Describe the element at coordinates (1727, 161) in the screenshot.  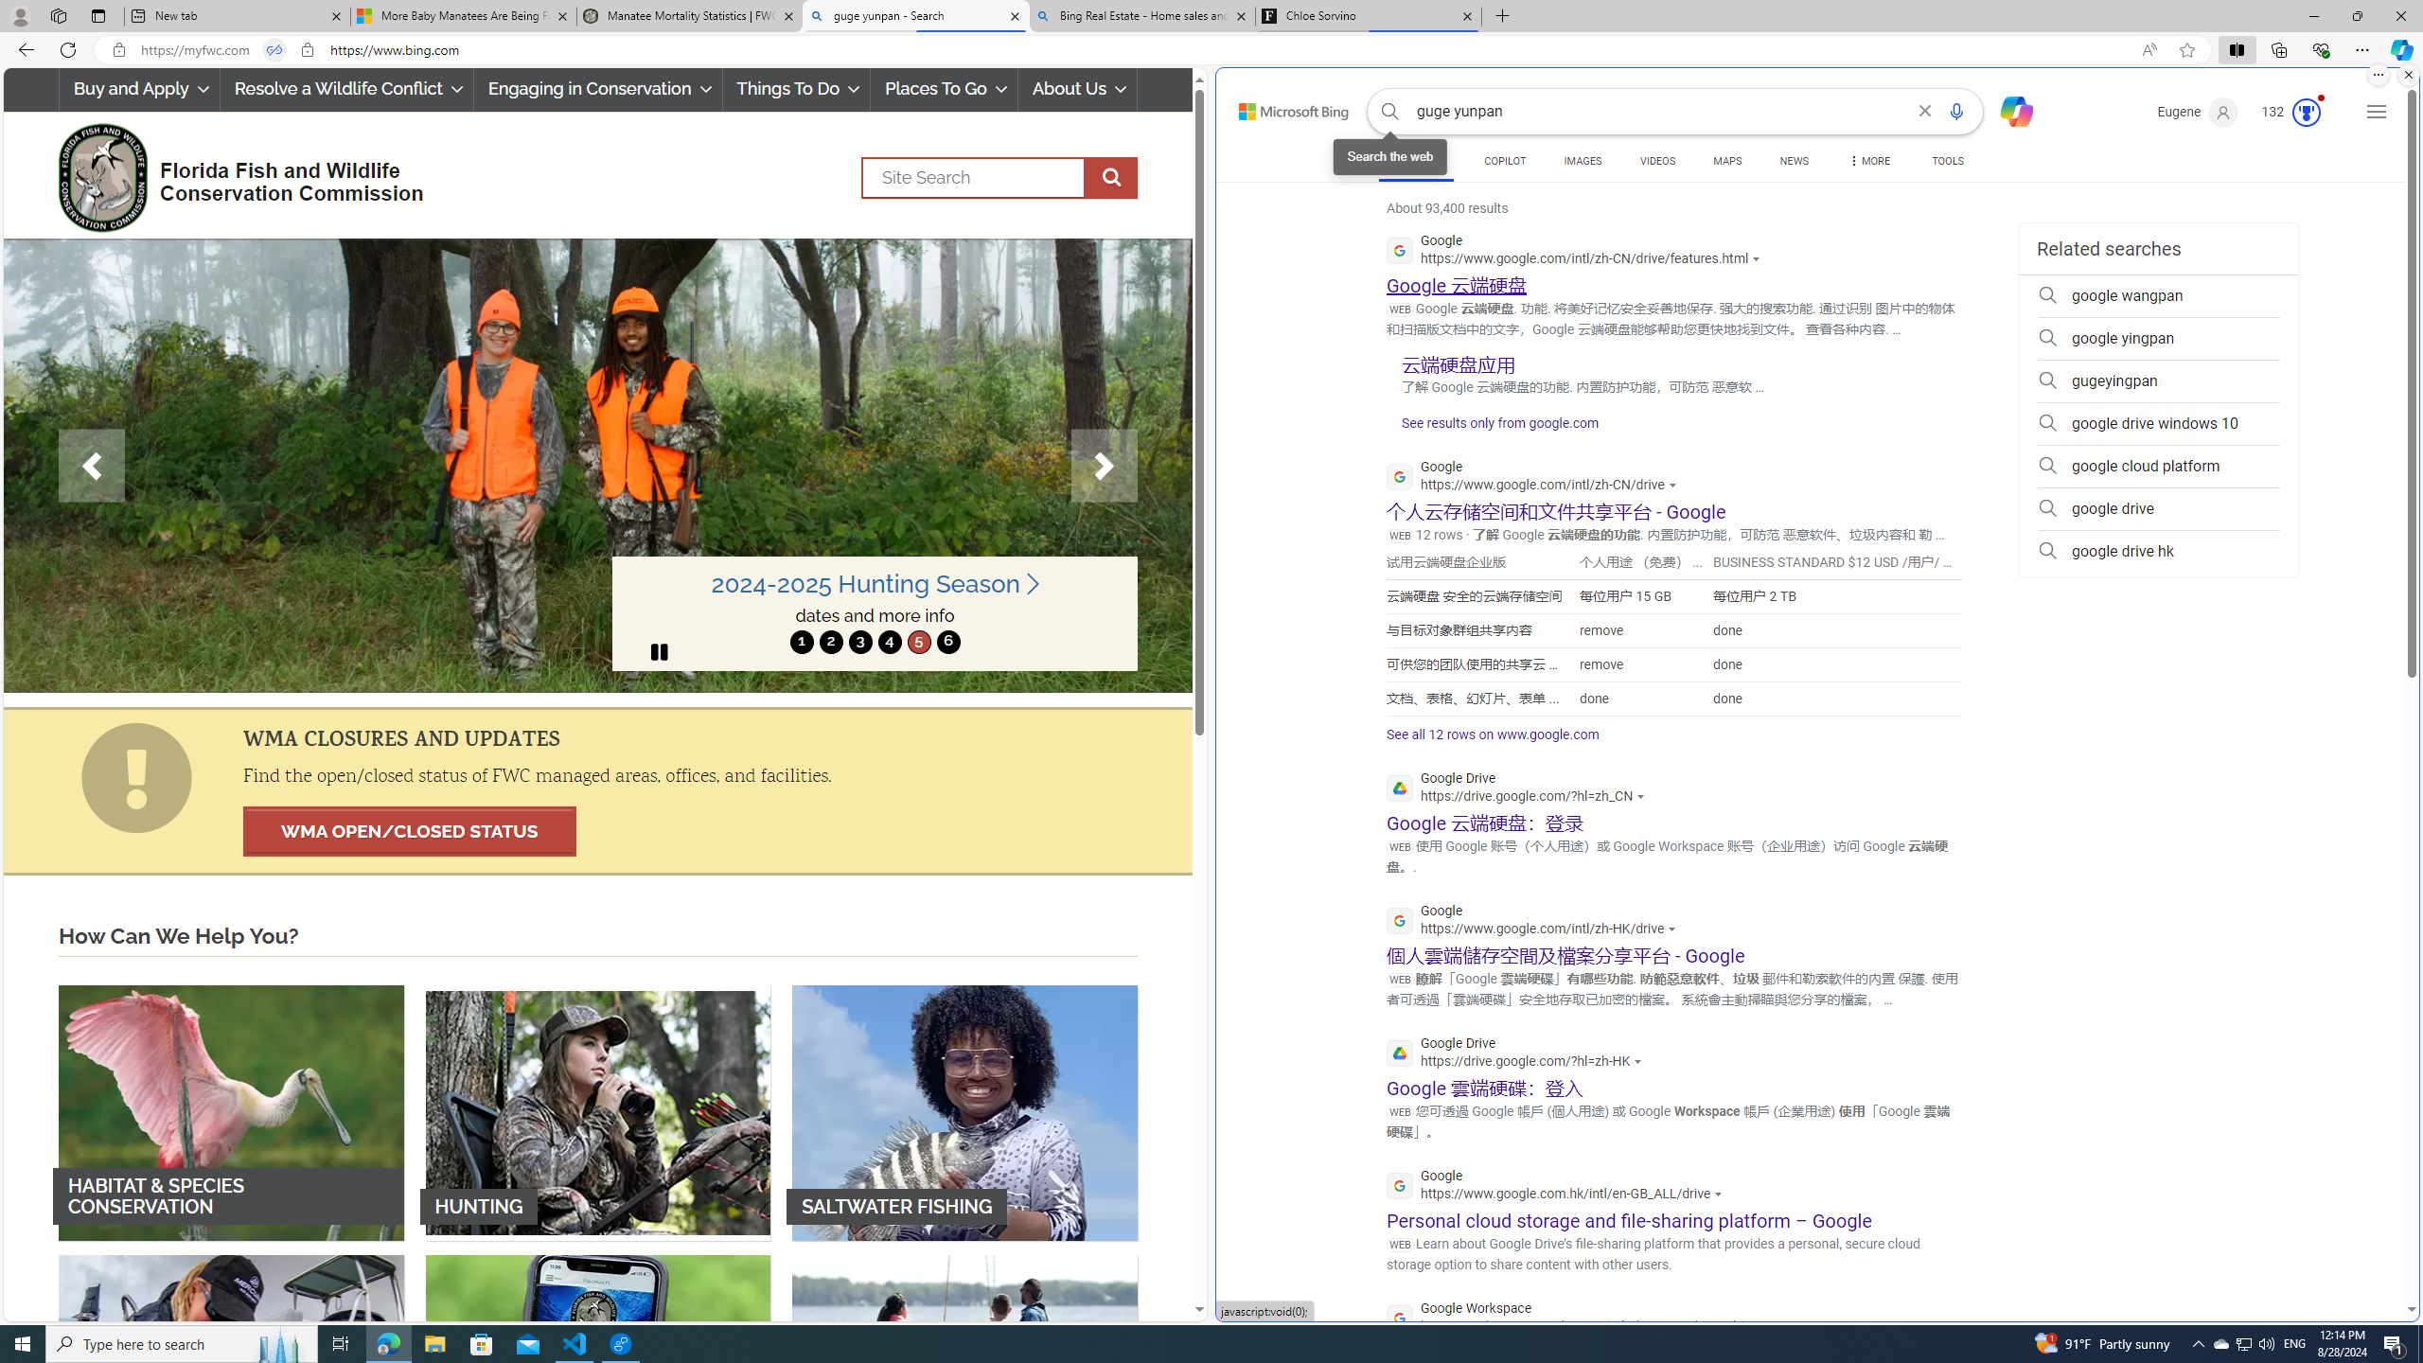
I see `MAPS` at that location.